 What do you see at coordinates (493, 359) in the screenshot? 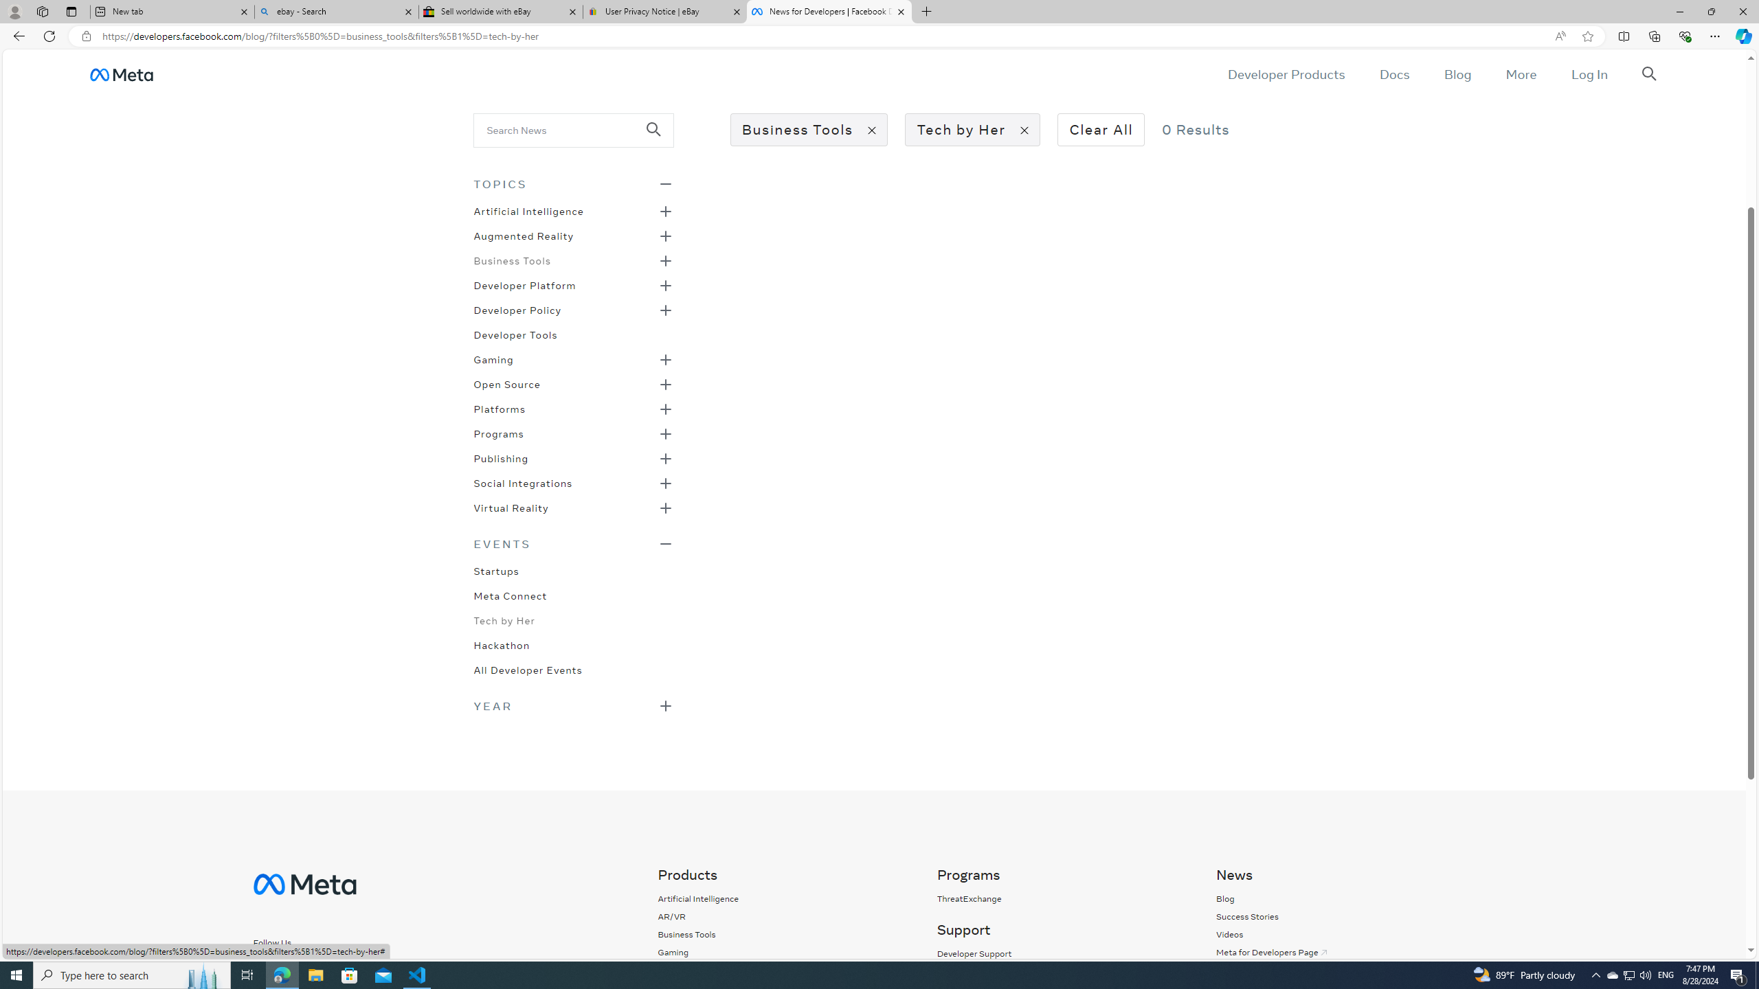
I see `Gaming` at bounding box center [493, 359].